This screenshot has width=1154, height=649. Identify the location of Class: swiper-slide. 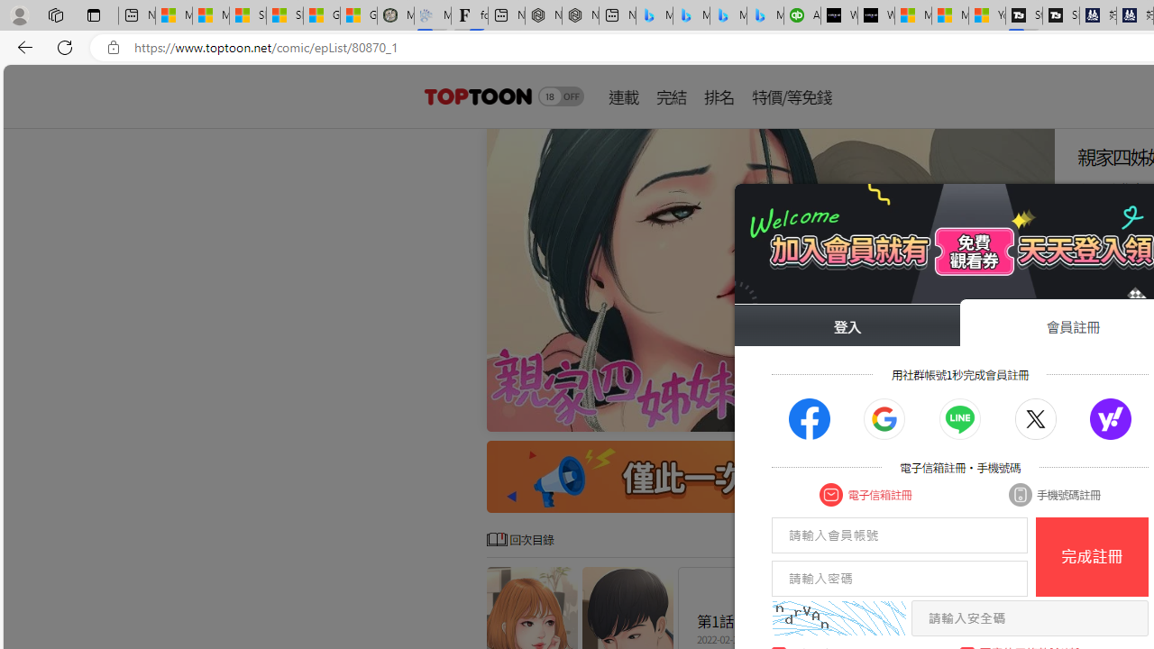
(770, 279).